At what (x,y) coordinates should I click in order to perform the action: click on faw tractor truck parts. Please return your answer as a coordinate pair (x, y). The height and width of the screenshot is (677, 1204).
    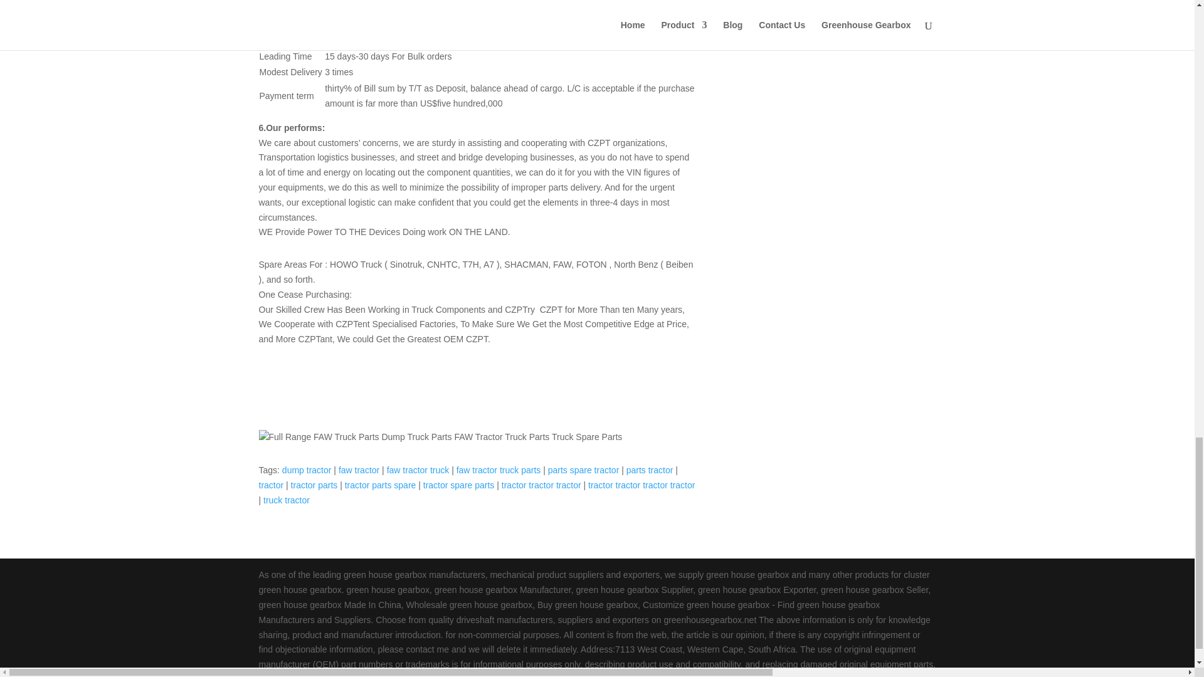
    Looking at the image, I should click on (498, 470).